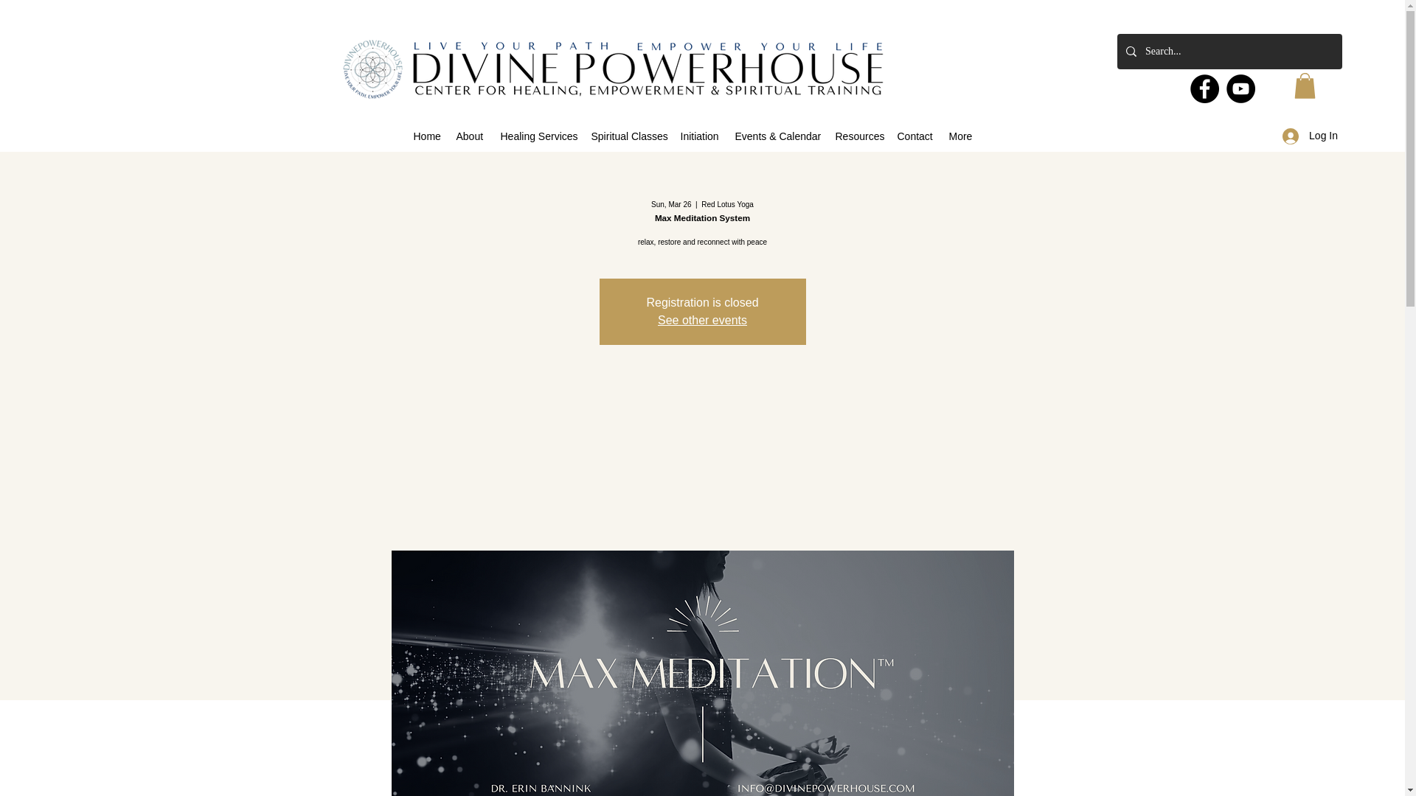  I want to click on Divine PowerHouse logo rectangle clipped, so click(614, 69).